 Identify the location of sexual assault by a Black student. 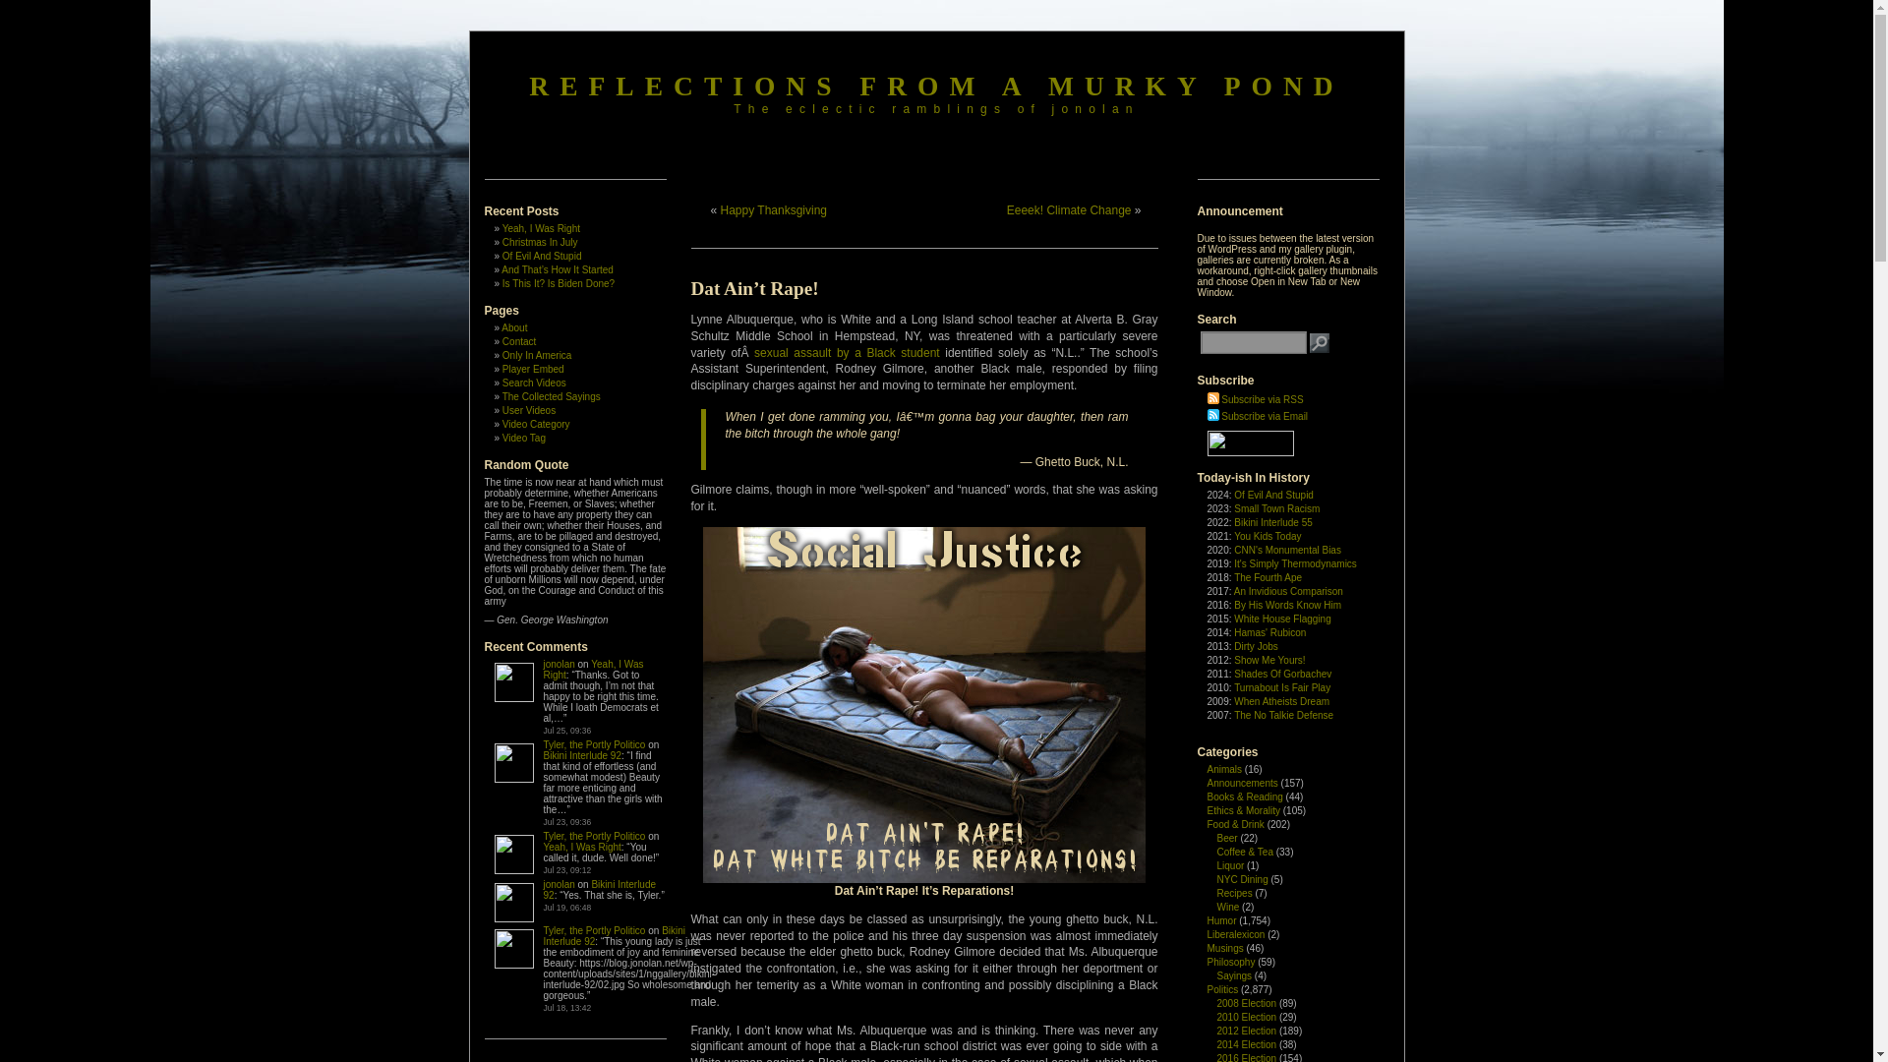
(847, 353).